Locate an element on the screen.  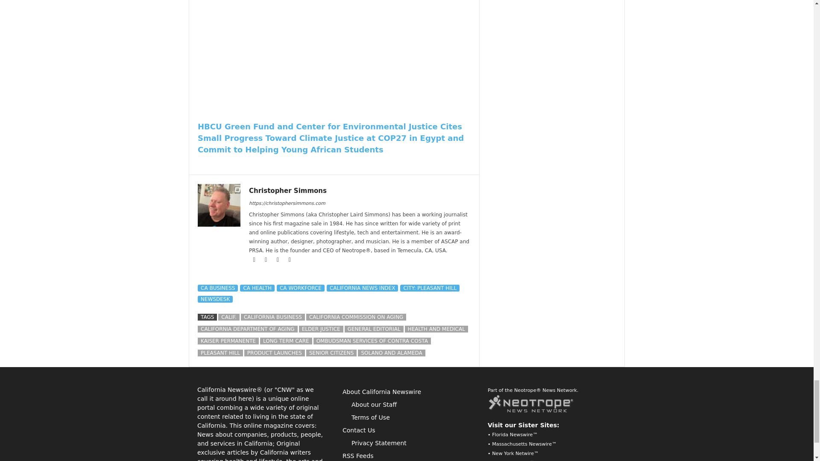
Facebook is located at coordinates (255, 260).